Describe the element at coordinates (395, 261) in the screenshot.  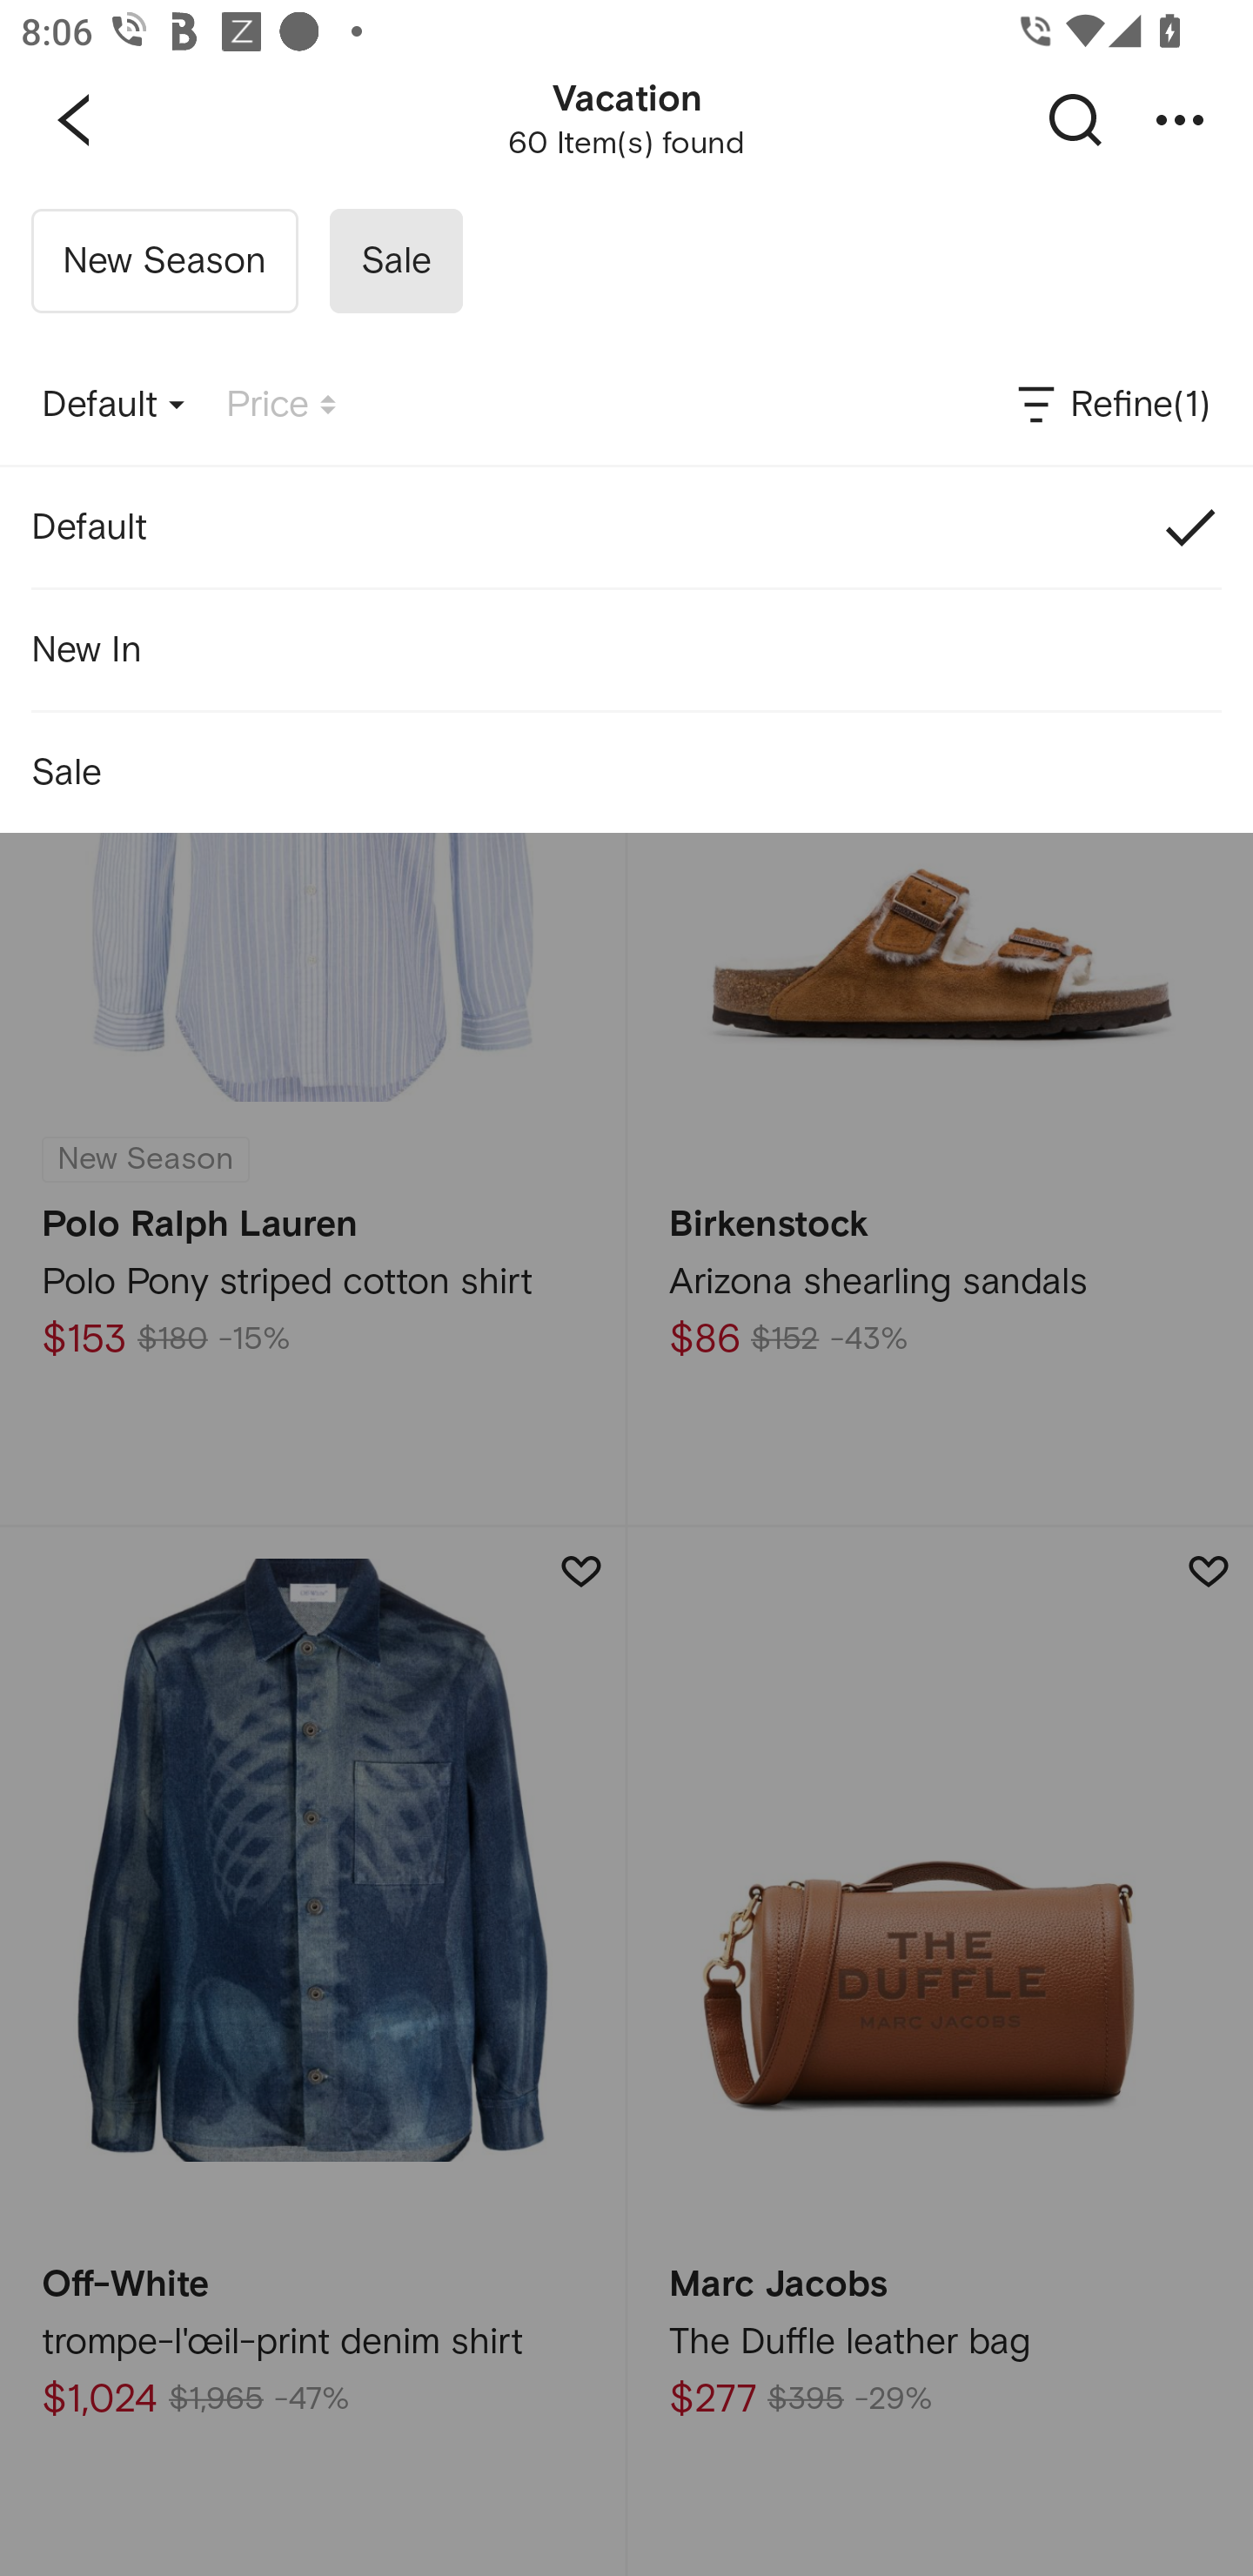
I see `Sale` at that location.